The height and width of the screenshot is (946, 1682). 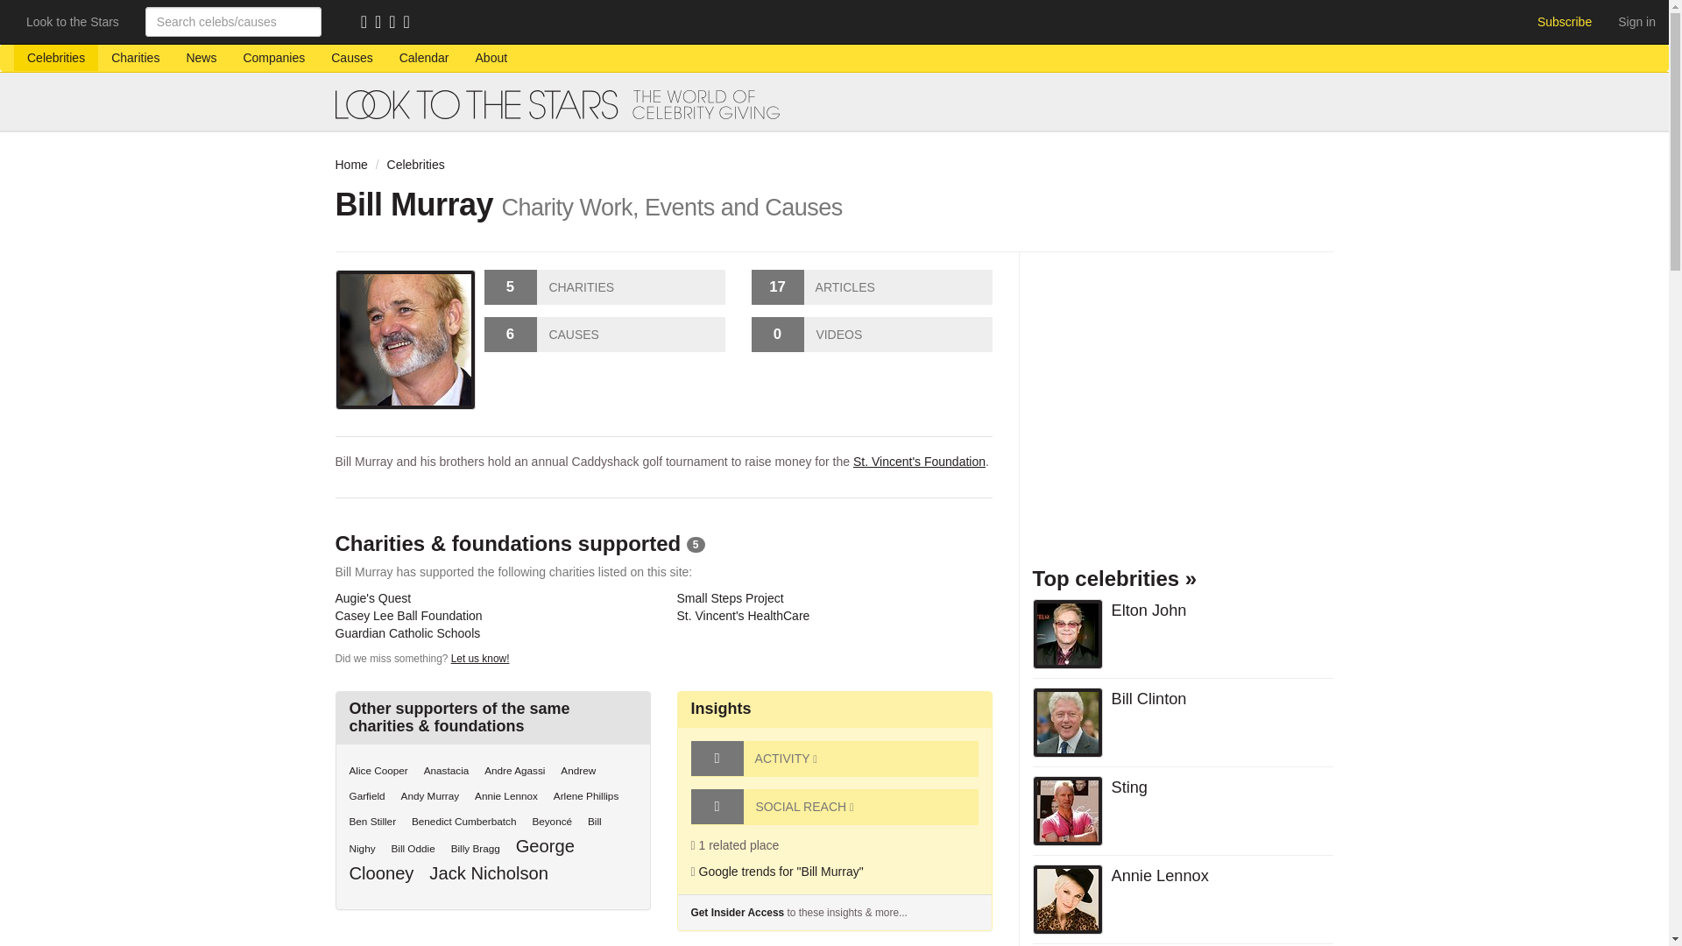 What do you see at coordinates (372, 598) in the screenshot?
I see `Augie's Quest` at bounding box center [372, 598].